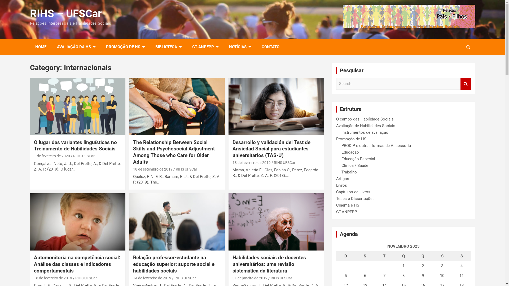 This screenshot has width=509, height=286. What do you see at coordinates (205, 47) in the screenshot?
I see `GT-ANPEPP` at bounding box center [205, 47].